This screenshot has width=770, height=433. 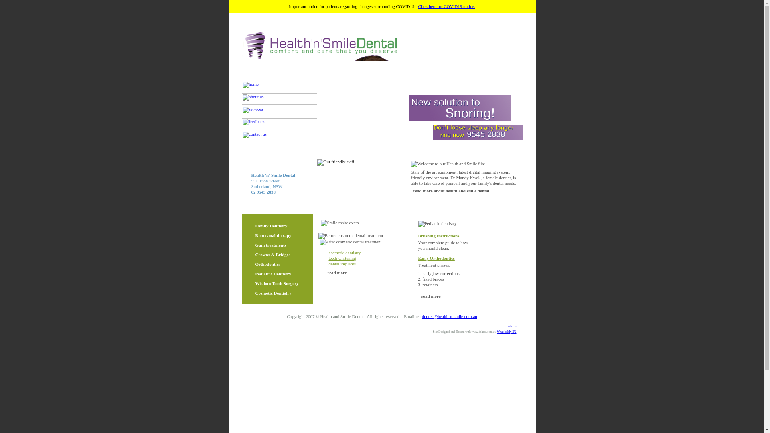 I want to click on Wisdom Teeth Surgery, so click(x=277, y=283).